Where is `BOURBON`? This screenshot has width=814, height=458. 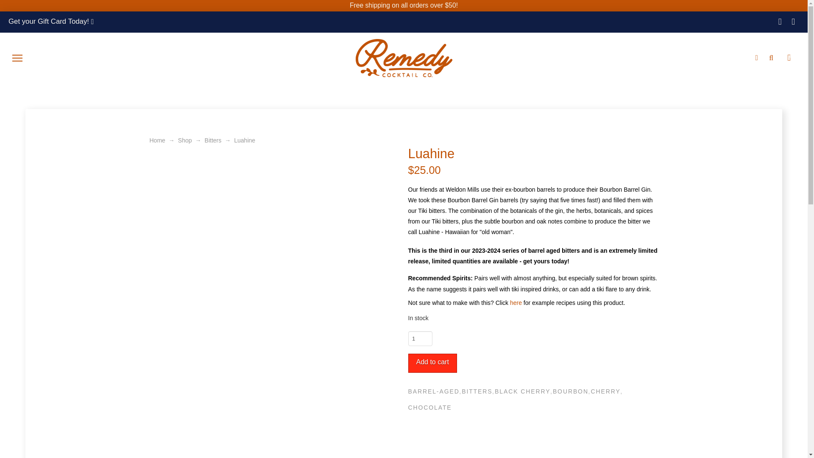
BOURBON is located at coordinates (570, 391).